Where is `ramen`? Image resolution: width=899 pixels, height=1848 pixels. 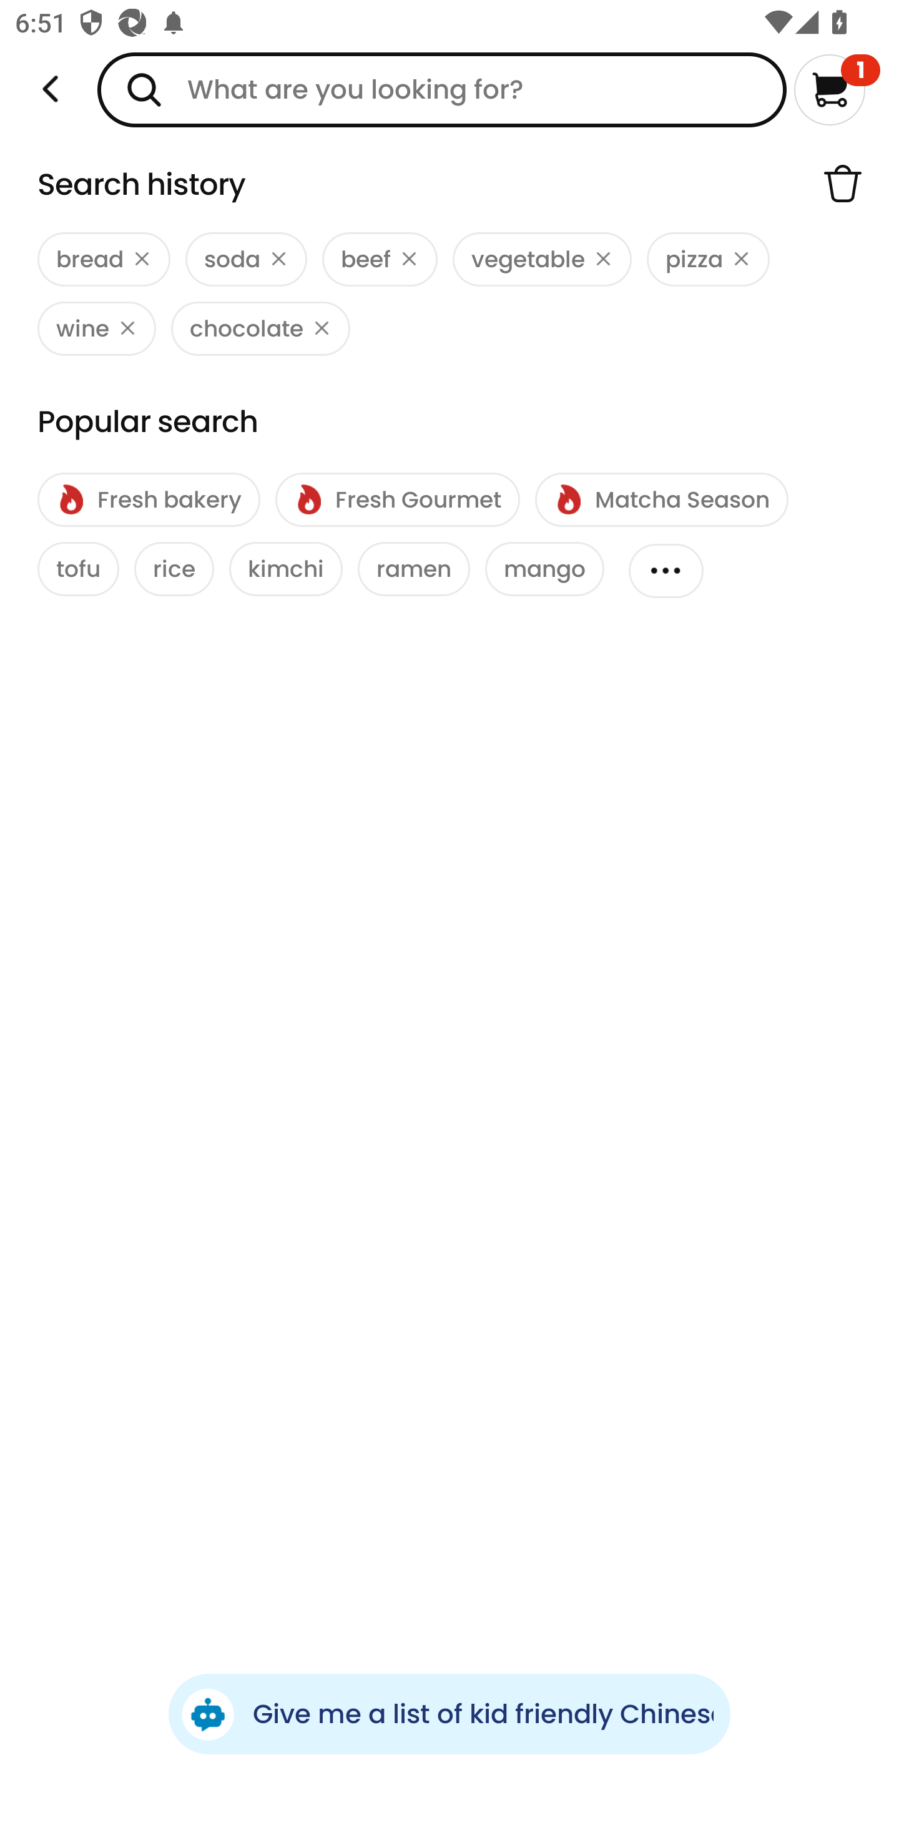
ramen is located at coordinates (414, 569).